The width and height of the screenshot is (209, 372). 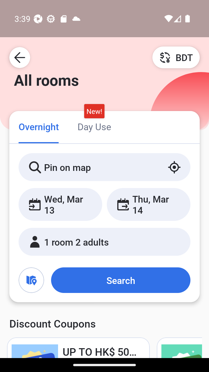 I want to click on 1 room 2 adults, so click(x=105, y=242).